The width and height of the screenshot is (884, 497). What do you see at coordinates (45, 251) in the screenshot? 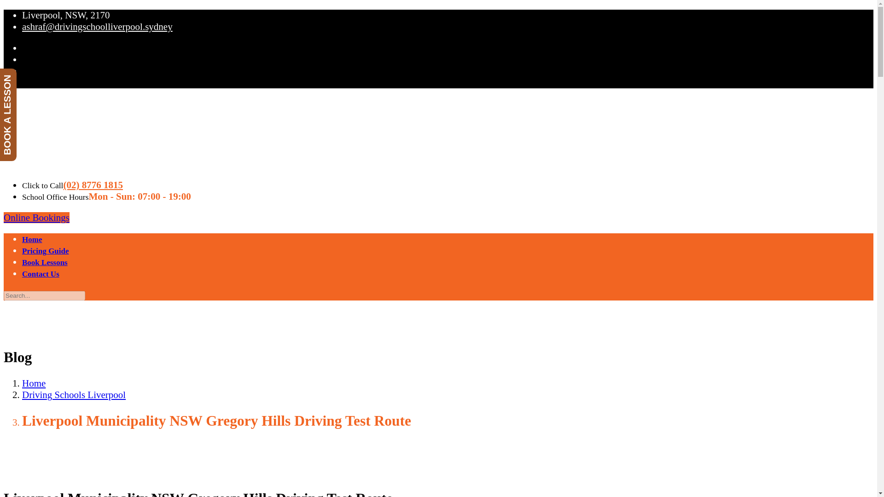
I see `Pricing Guide` at bounding box center [45, 251].